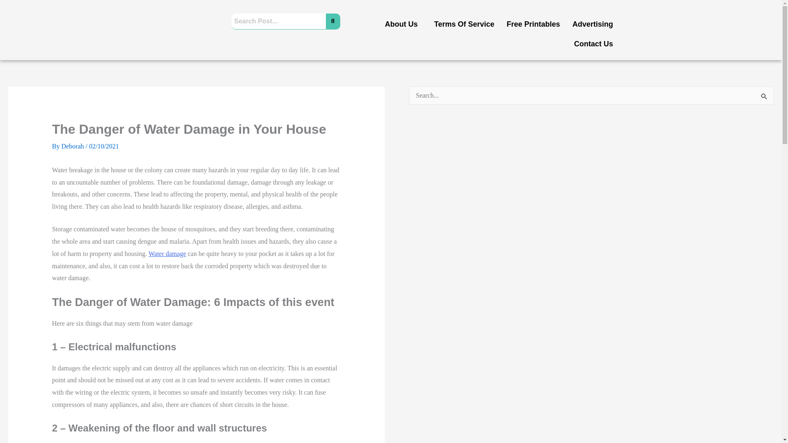 Image resolution: width=788 pixels, height=443 pixels. What do you see at coordinates (464, 24) in the screenshot?
I see `Terms Of Service` at bounding box center [464, 24].